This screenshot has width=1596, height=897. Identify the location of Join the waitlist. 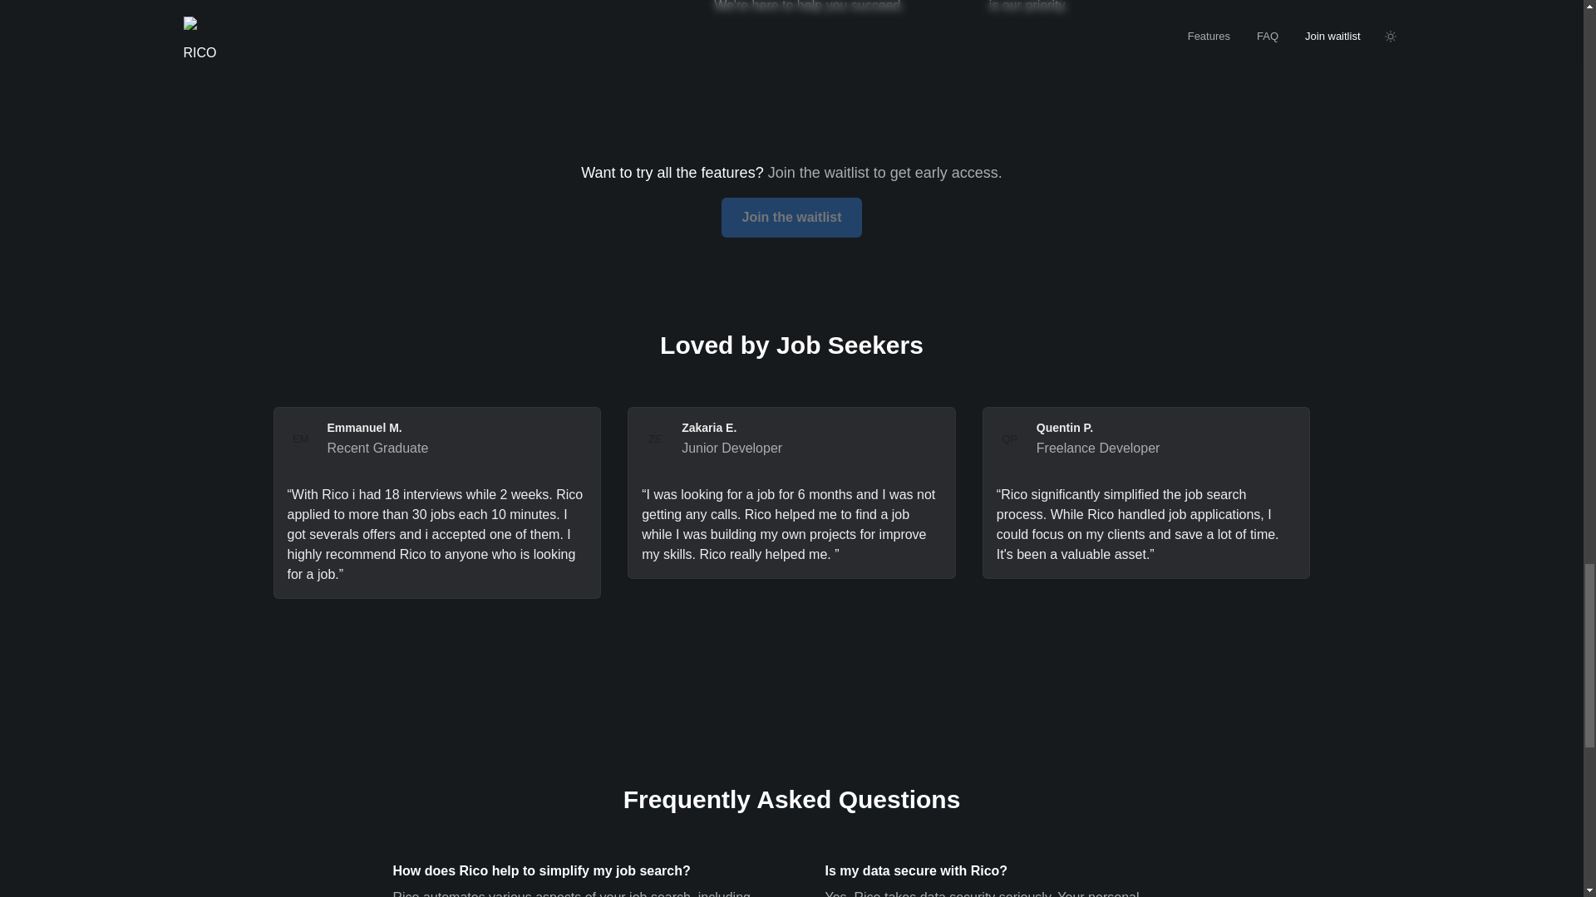
(791, 218).